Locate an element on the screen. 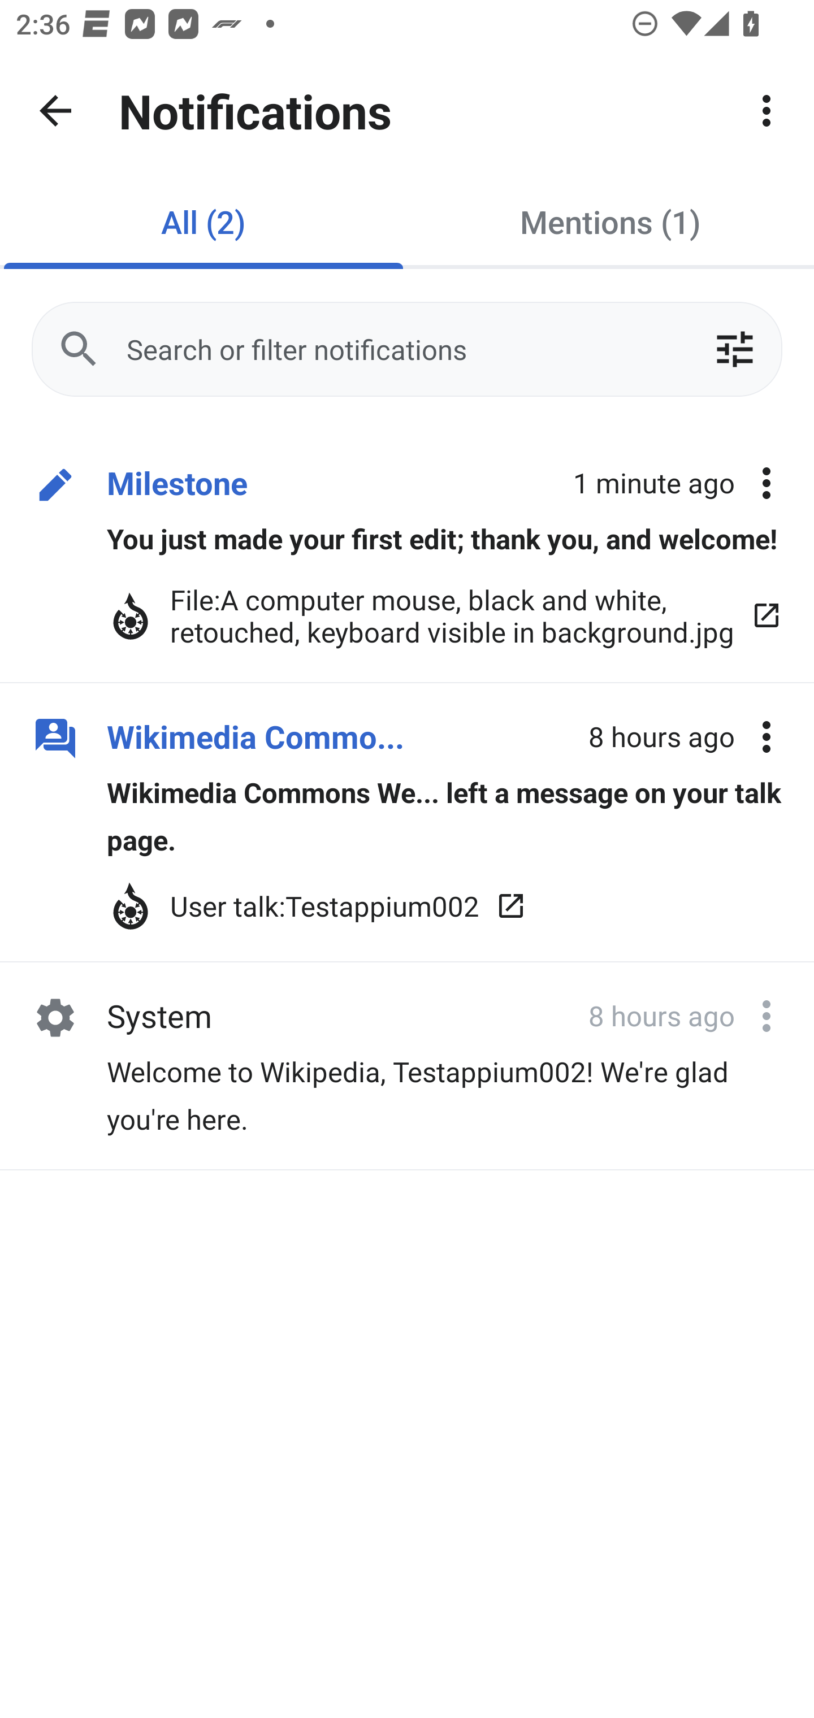  More options is located at coordinates (767, 484).